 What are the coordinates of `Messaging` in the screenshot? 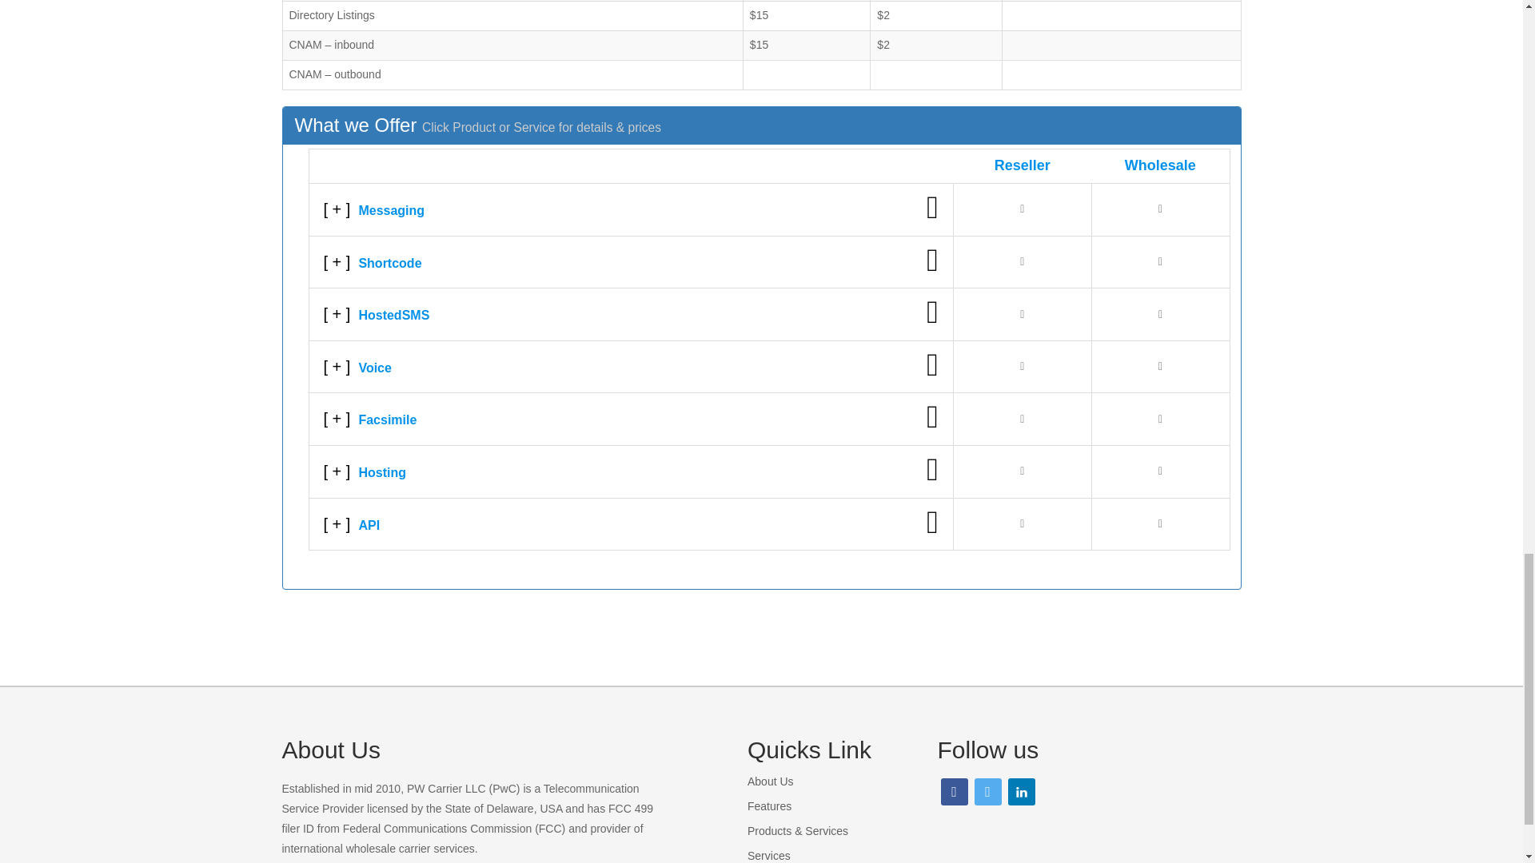 It's located at (630, 209).